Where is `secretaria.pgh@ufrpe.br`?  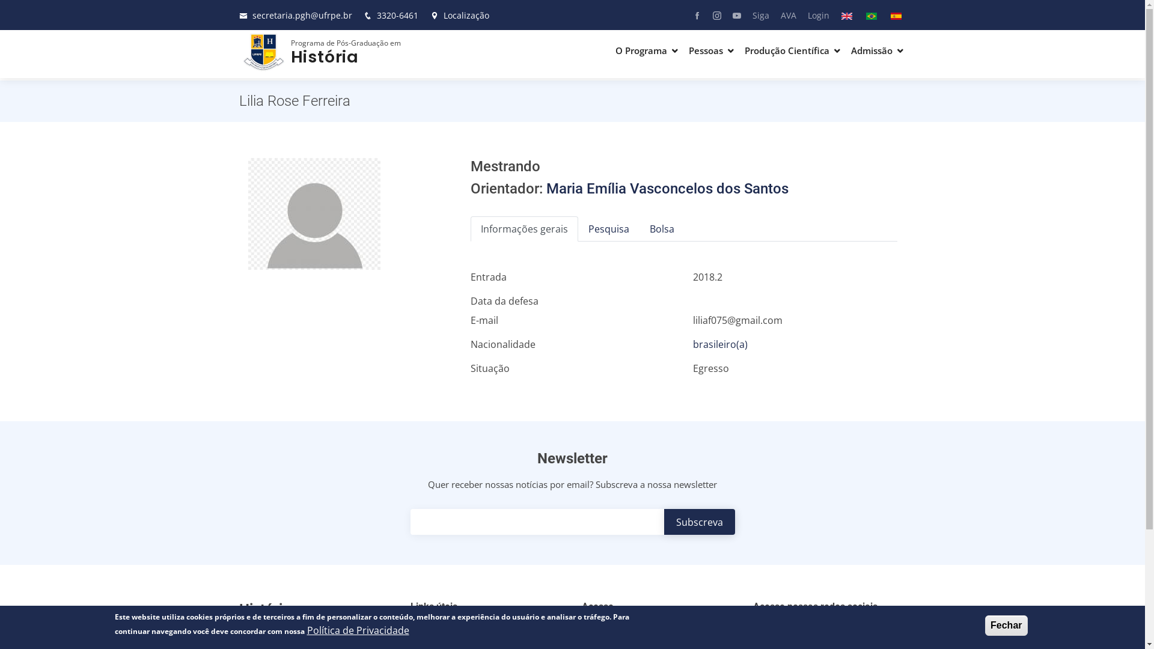
secretaria.pgh@ufrpe.br is located at coordinates (302, 16).